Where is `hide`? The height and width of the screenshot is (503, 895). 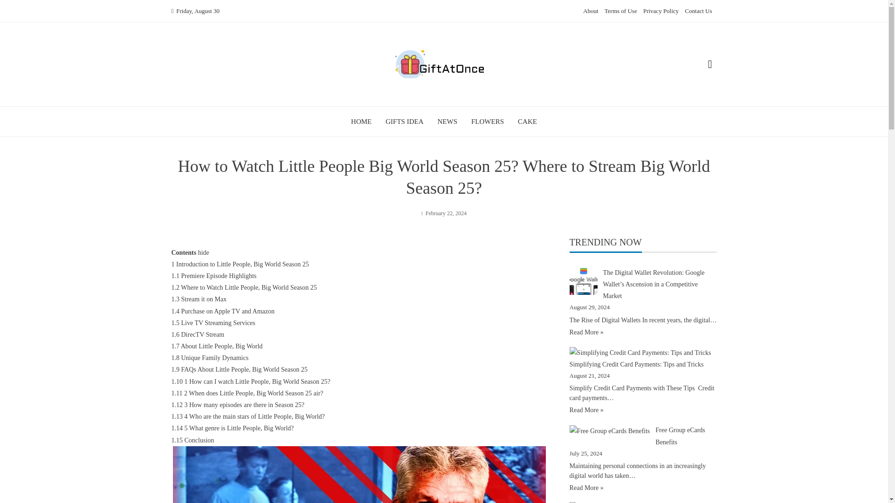
hide is located at coordinates (203, 252).